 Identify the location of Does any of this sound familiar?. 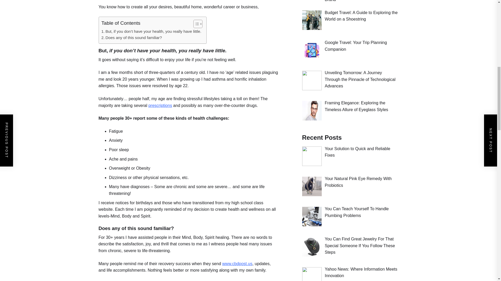
(132, 37).